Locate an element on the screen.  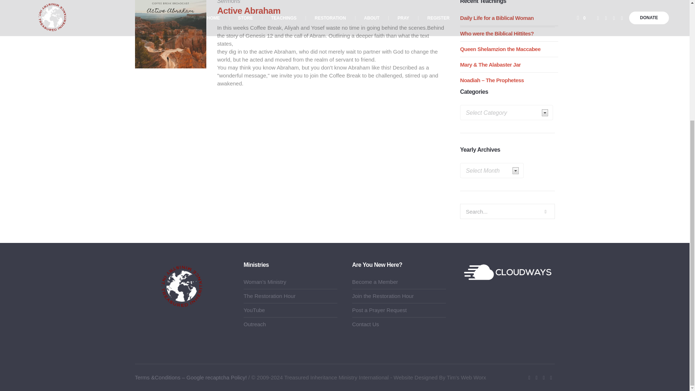
Queen Shelamzion the Maccabee is located at coordinates (500, 49).